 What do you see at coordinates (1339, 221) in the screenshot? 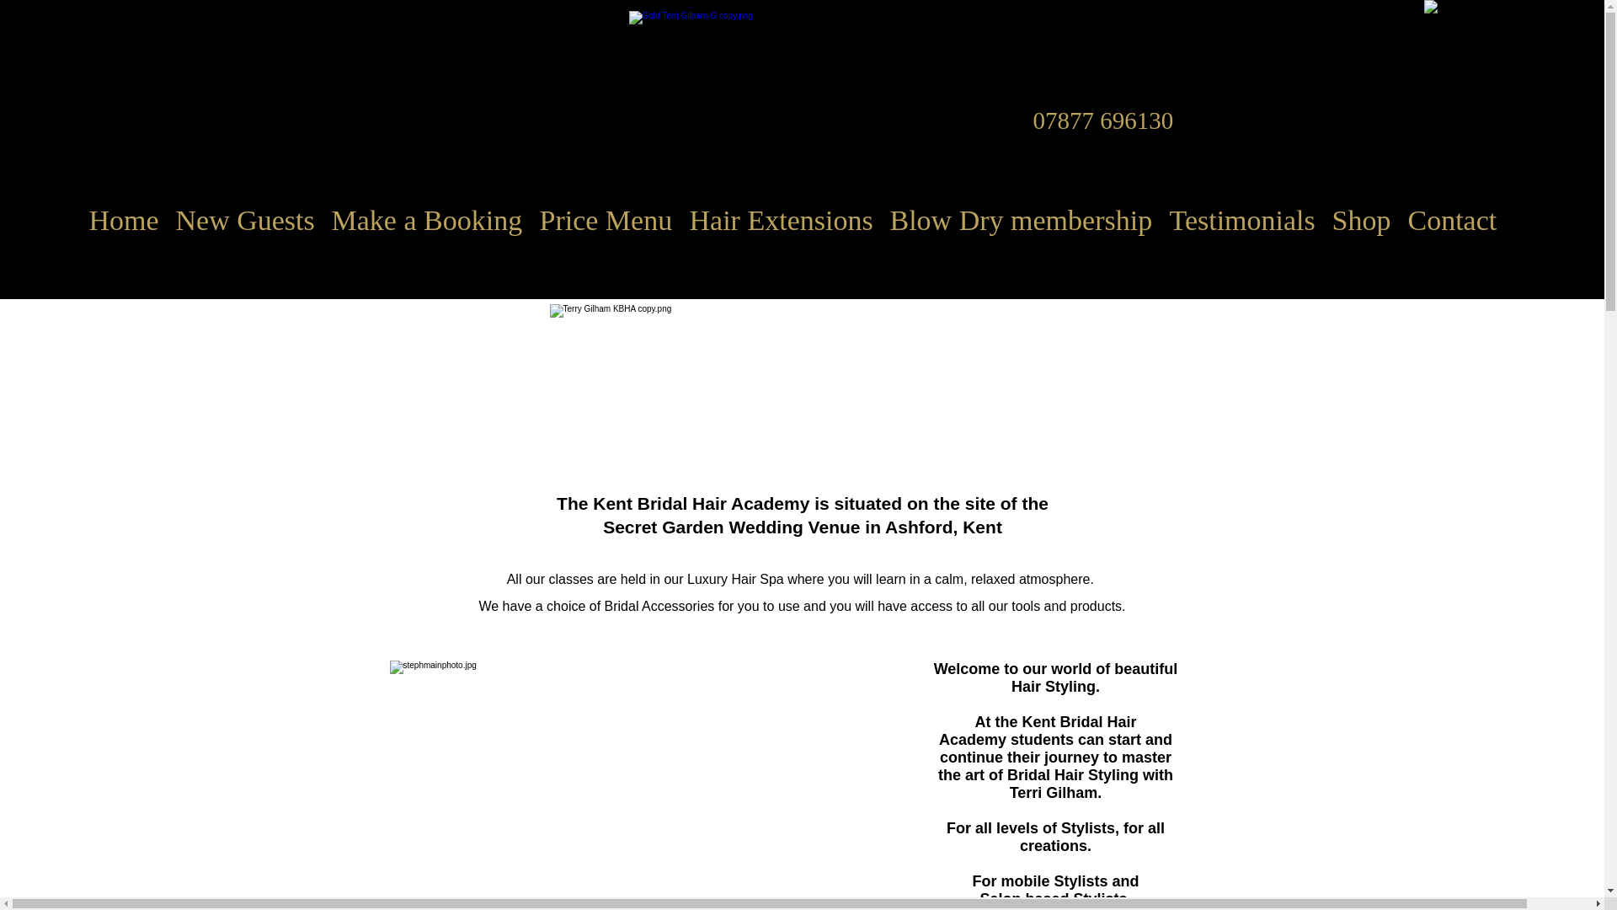
I see `Contact` at bounding box center [1339, 221].